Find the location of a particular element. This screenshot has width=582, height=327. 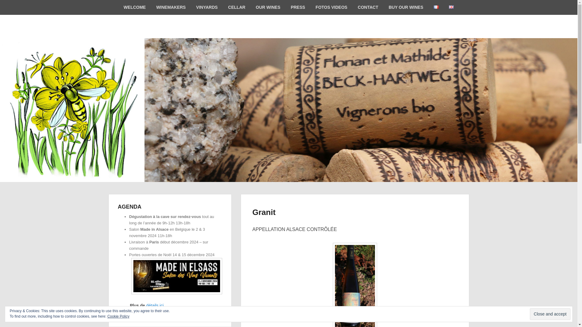

WINEMAKERS is located at coordinates (171, 7).